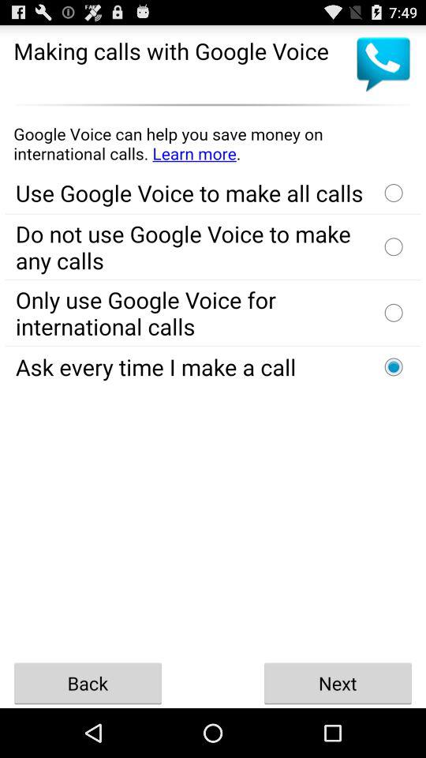 This screenshot has width=426, height=758. What do you see at coordinates (394, 366) in the screenshot?
I see `select ask every time i make a call` at bounding box center [394, 366].